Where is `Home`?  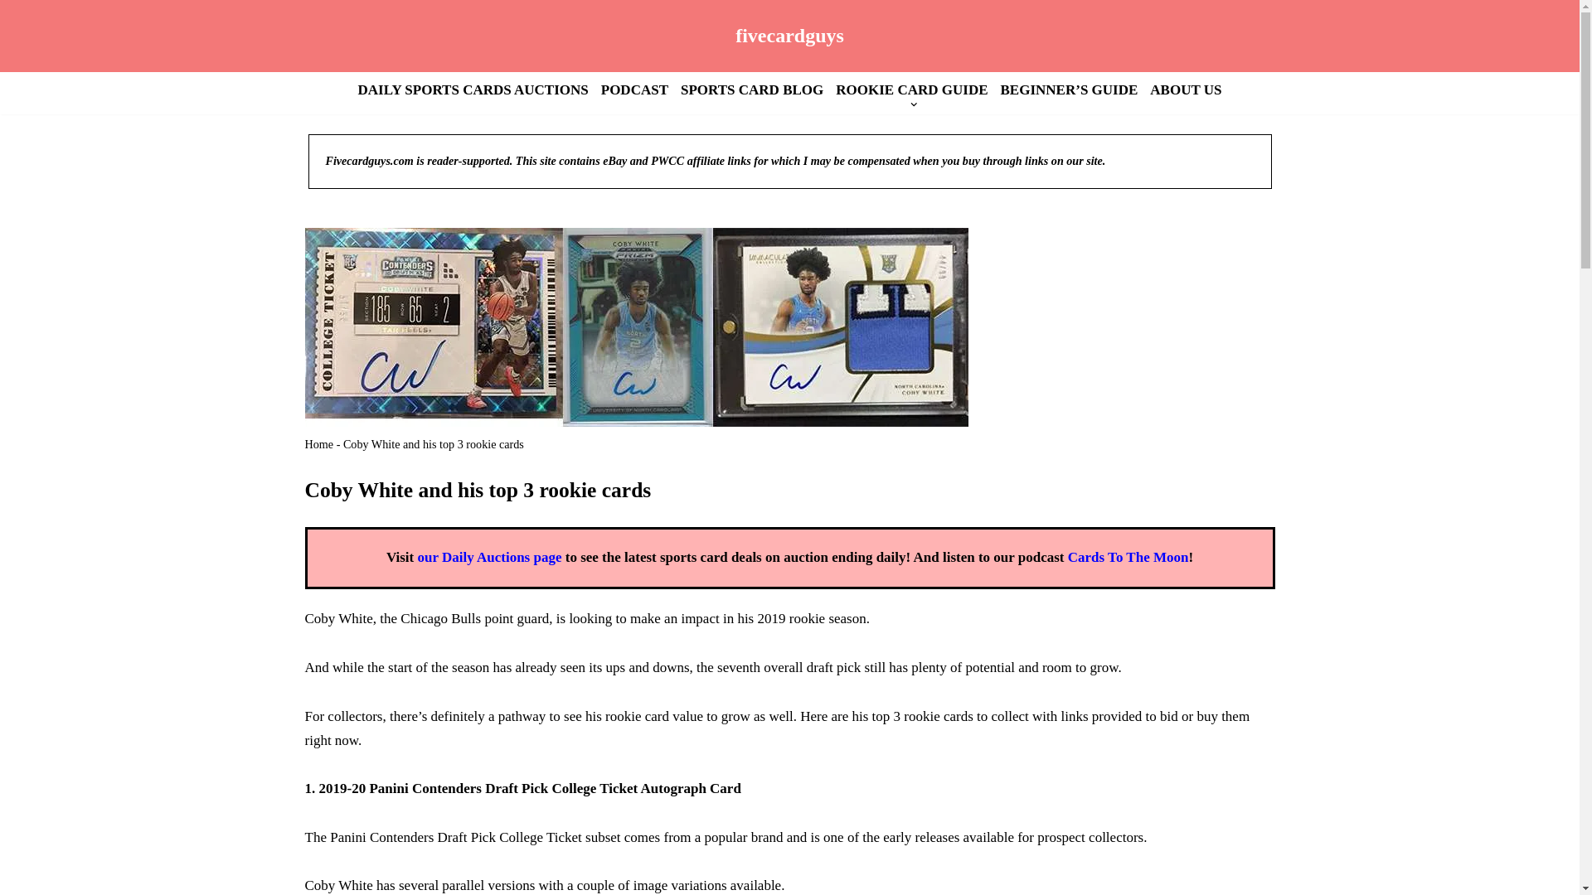
Home is located at coordinates (320, 444).